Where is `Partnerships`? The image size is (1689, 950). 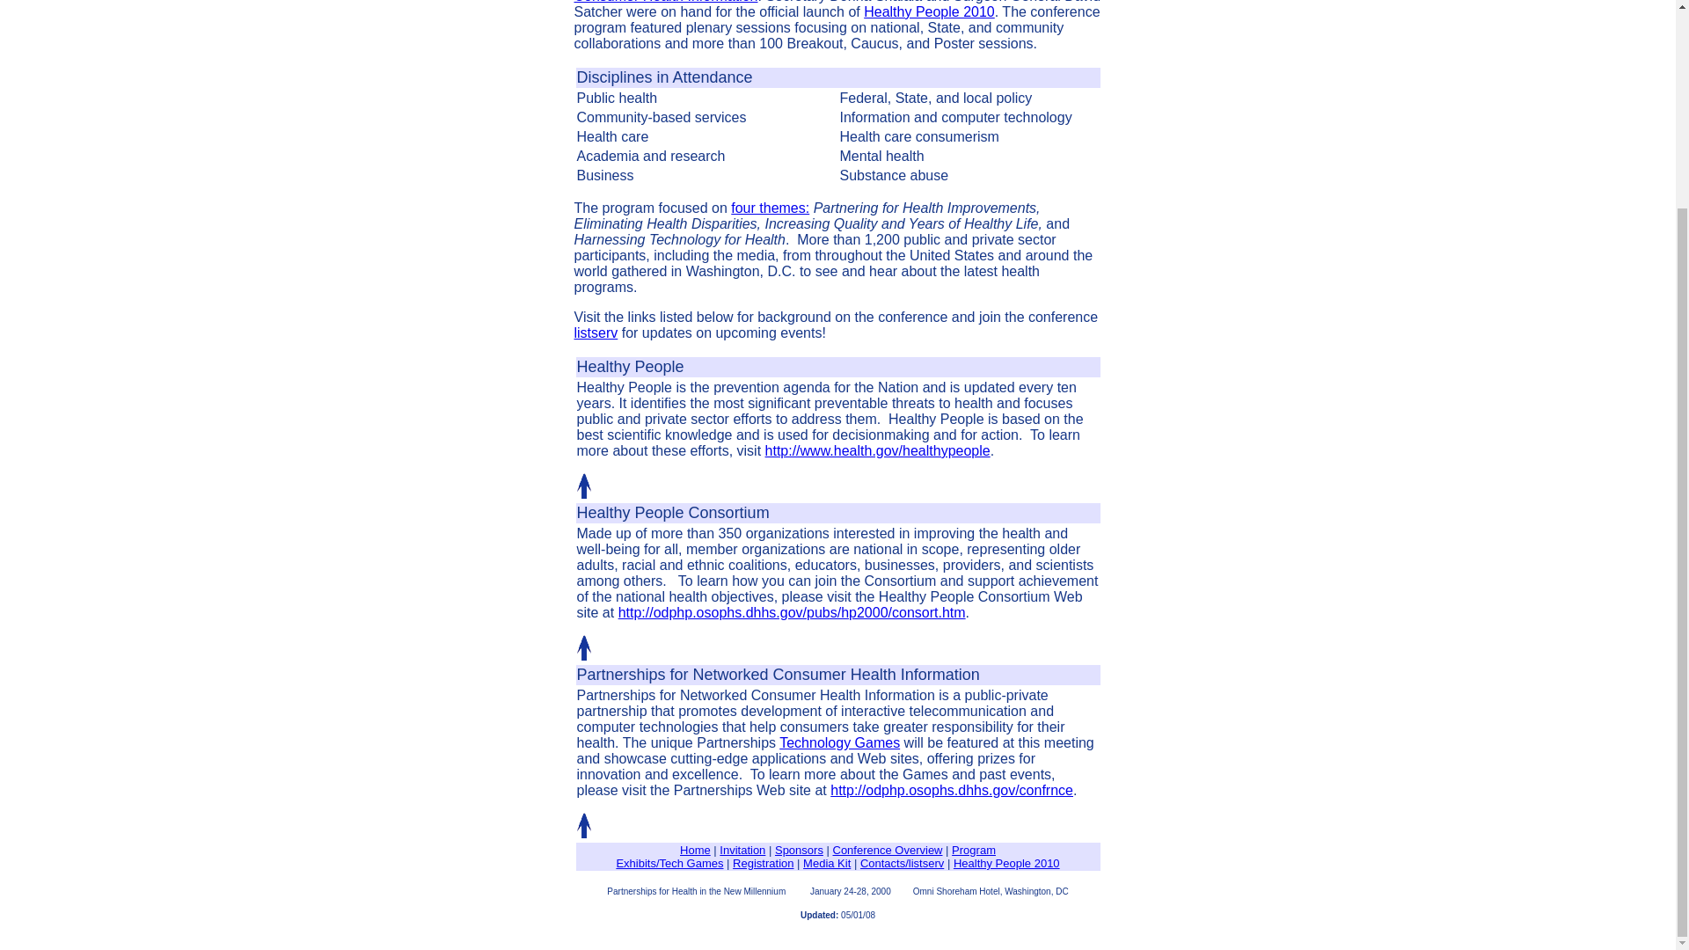
Partnerships is located at coordinates (621, 674).